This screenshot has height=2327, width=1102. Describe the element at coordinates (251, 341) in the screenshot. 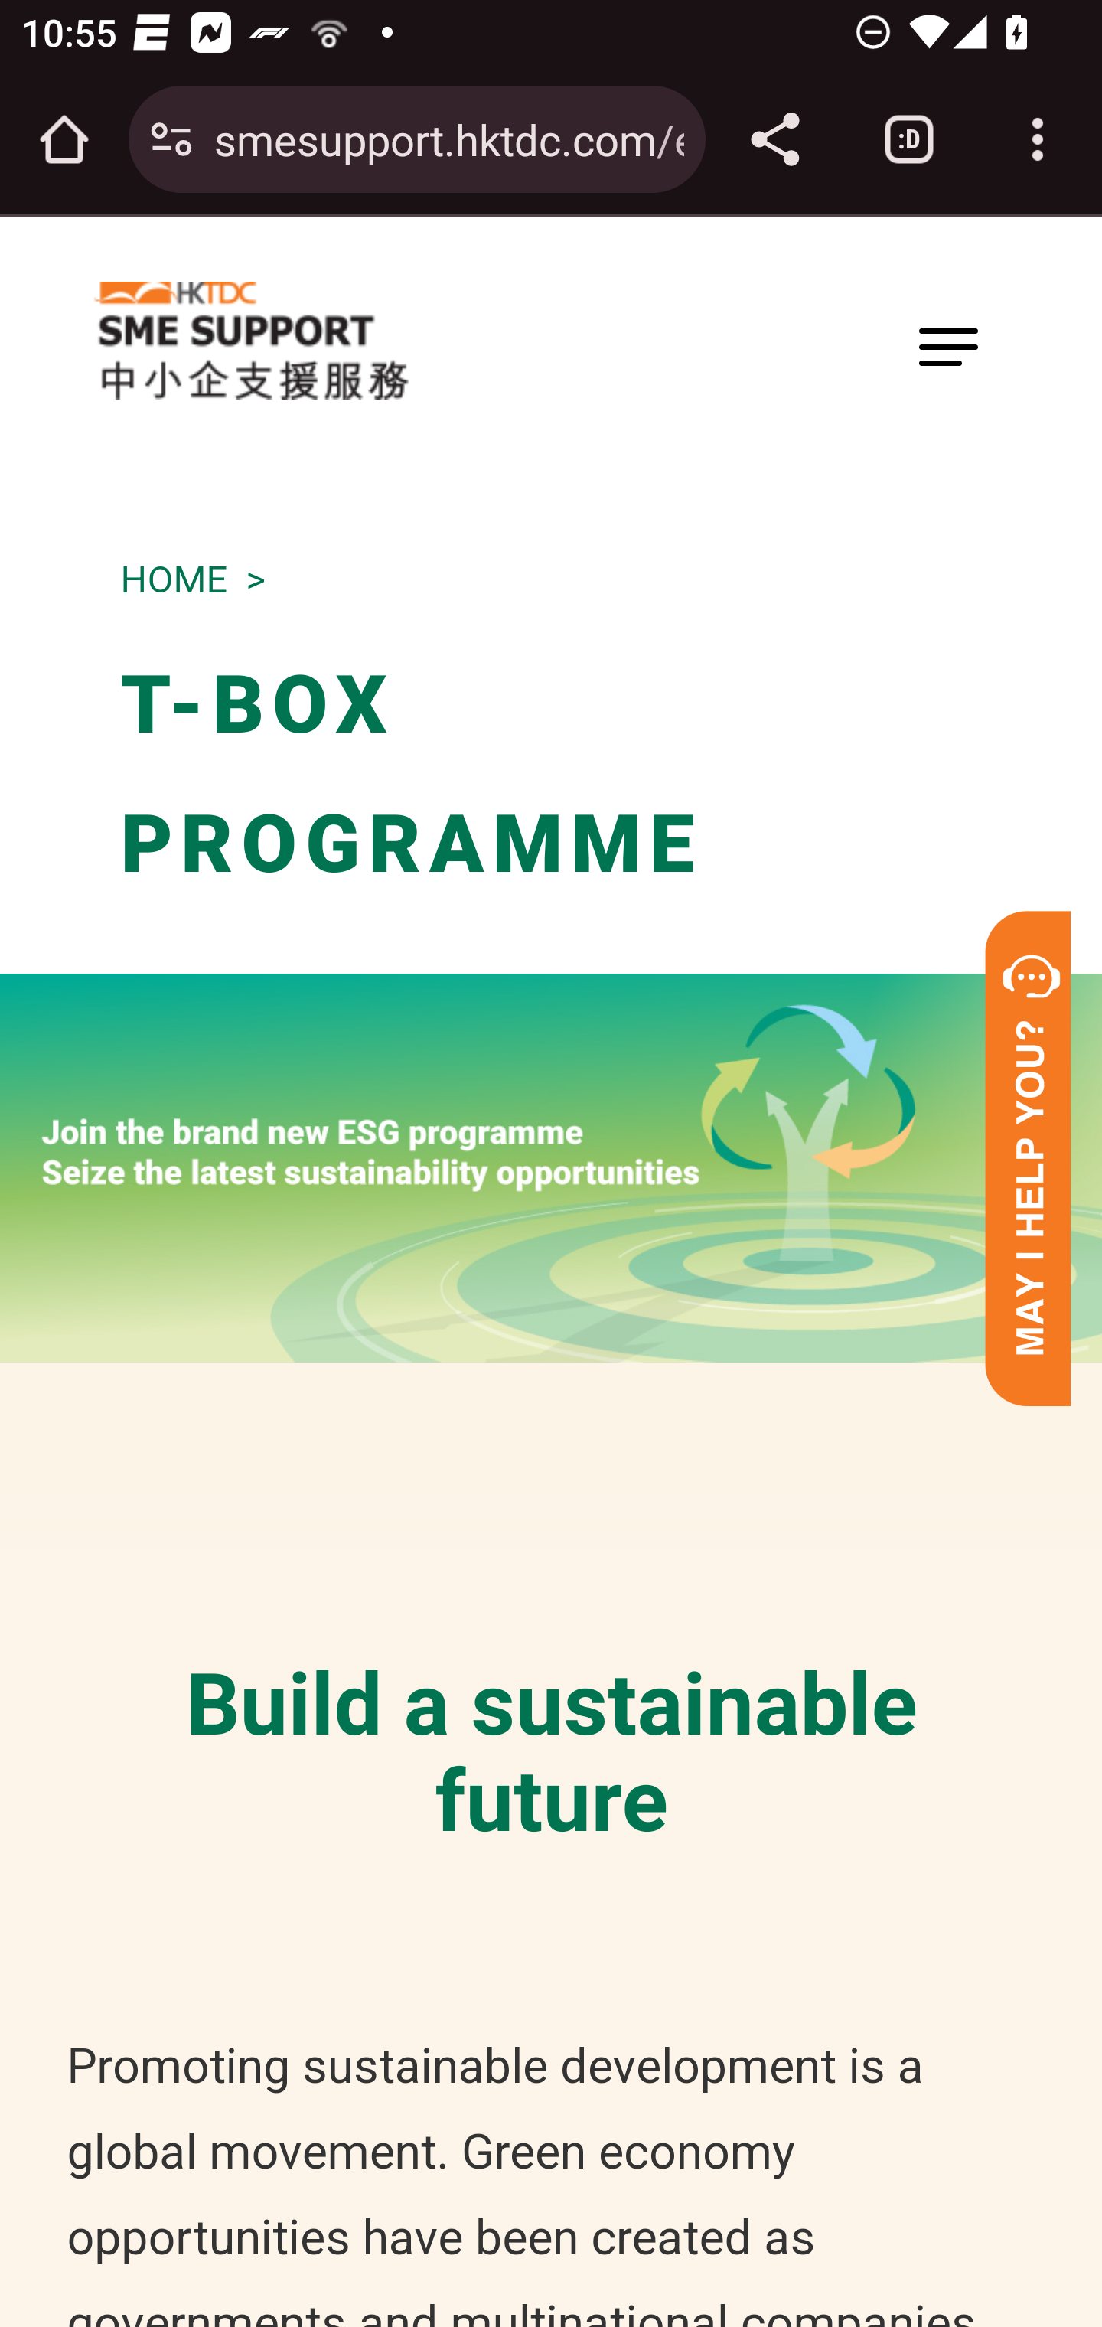

I see `HKTDC SME Support` at that location.